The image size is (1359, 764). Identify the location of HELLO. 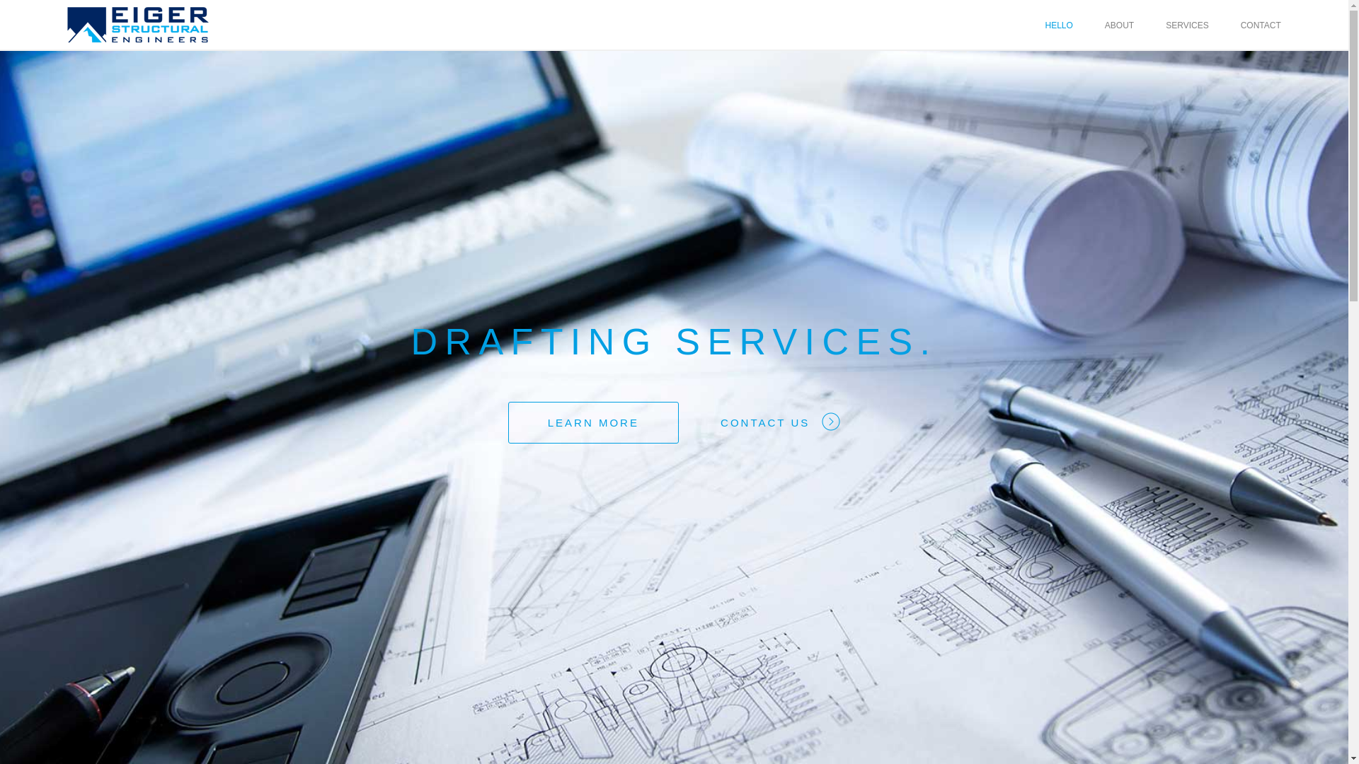
(1059, 25).